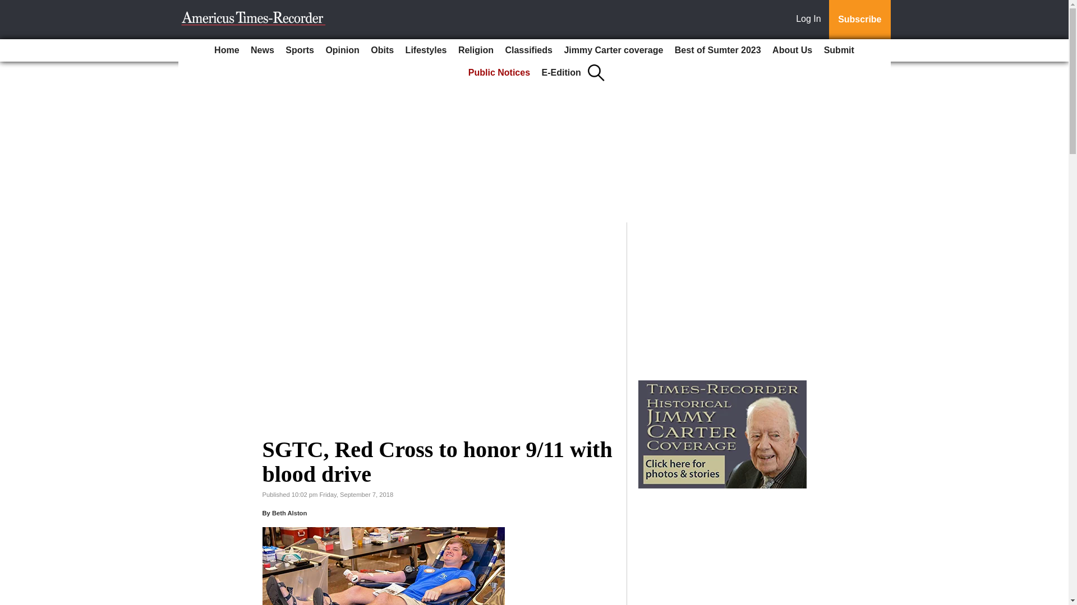 The image size is (1077, 605). I want to click on Opinion, so click(342, 50).